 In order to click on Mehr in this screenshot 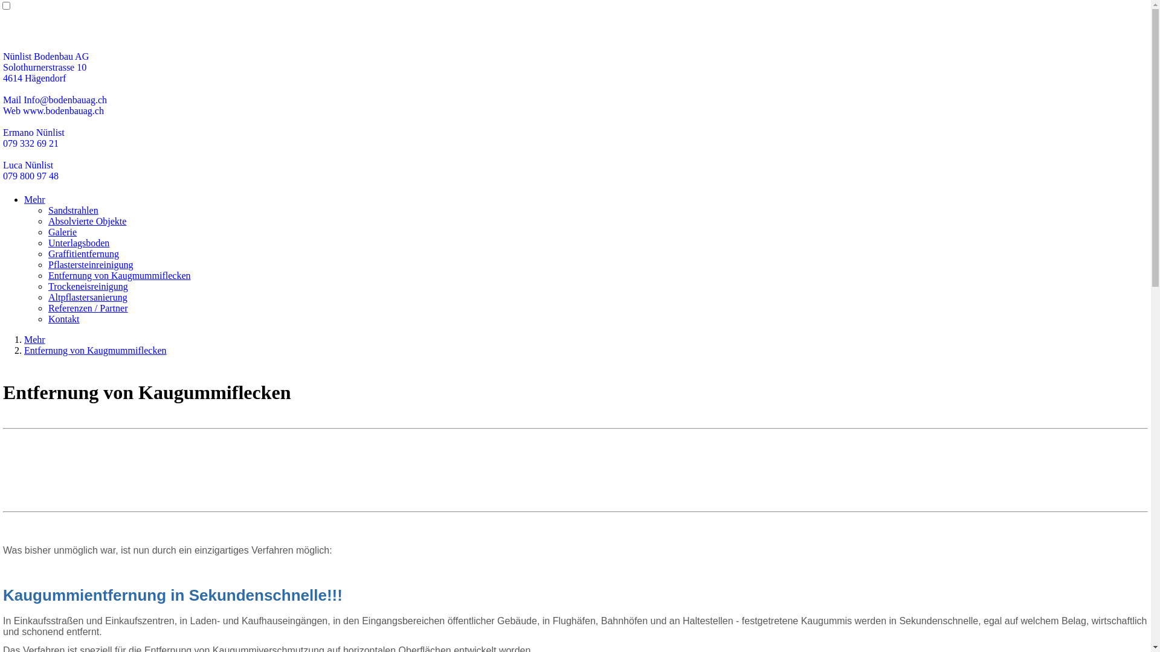, I will do `click(35, 199)`.